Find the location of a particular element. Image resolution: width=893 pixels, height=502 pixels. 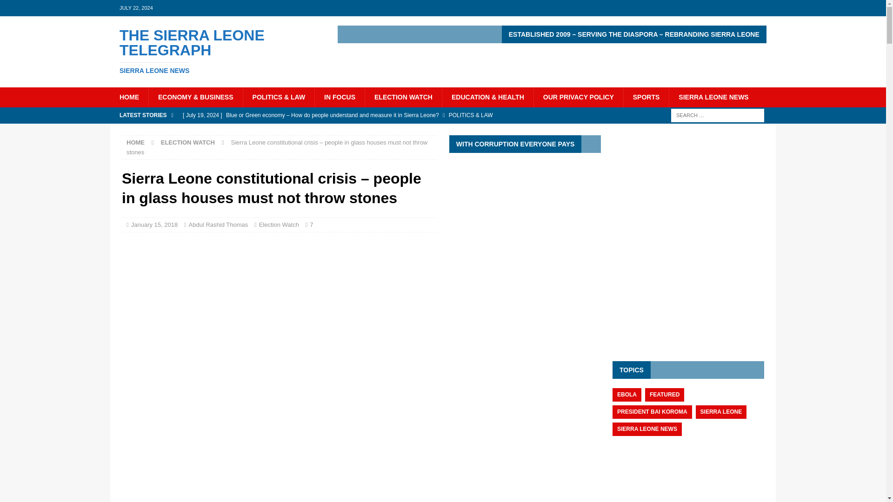

The Sierra Leone Telegraph is located at coordinates (216, 51).